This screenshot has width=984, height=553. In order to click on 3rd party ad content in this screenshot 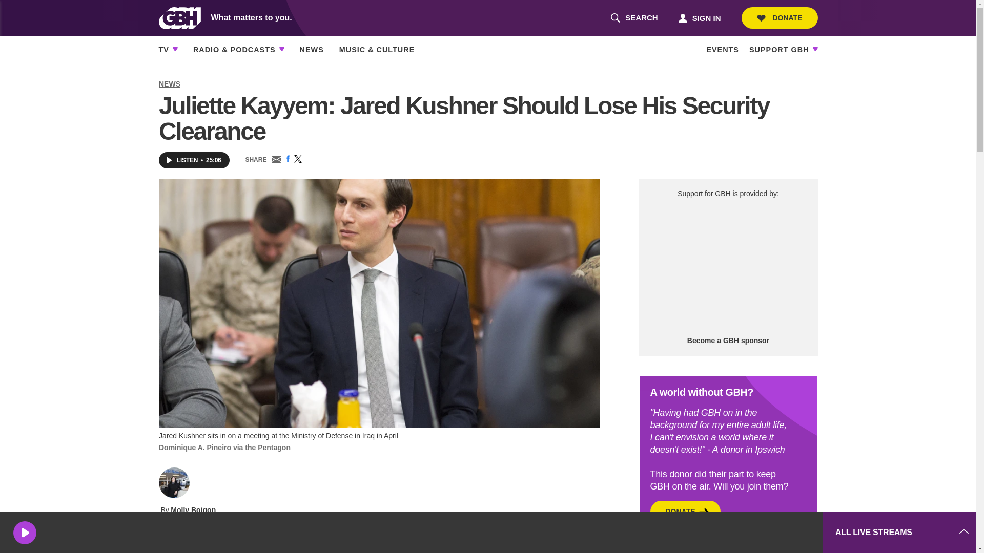, I will do `click(728, 267)`.